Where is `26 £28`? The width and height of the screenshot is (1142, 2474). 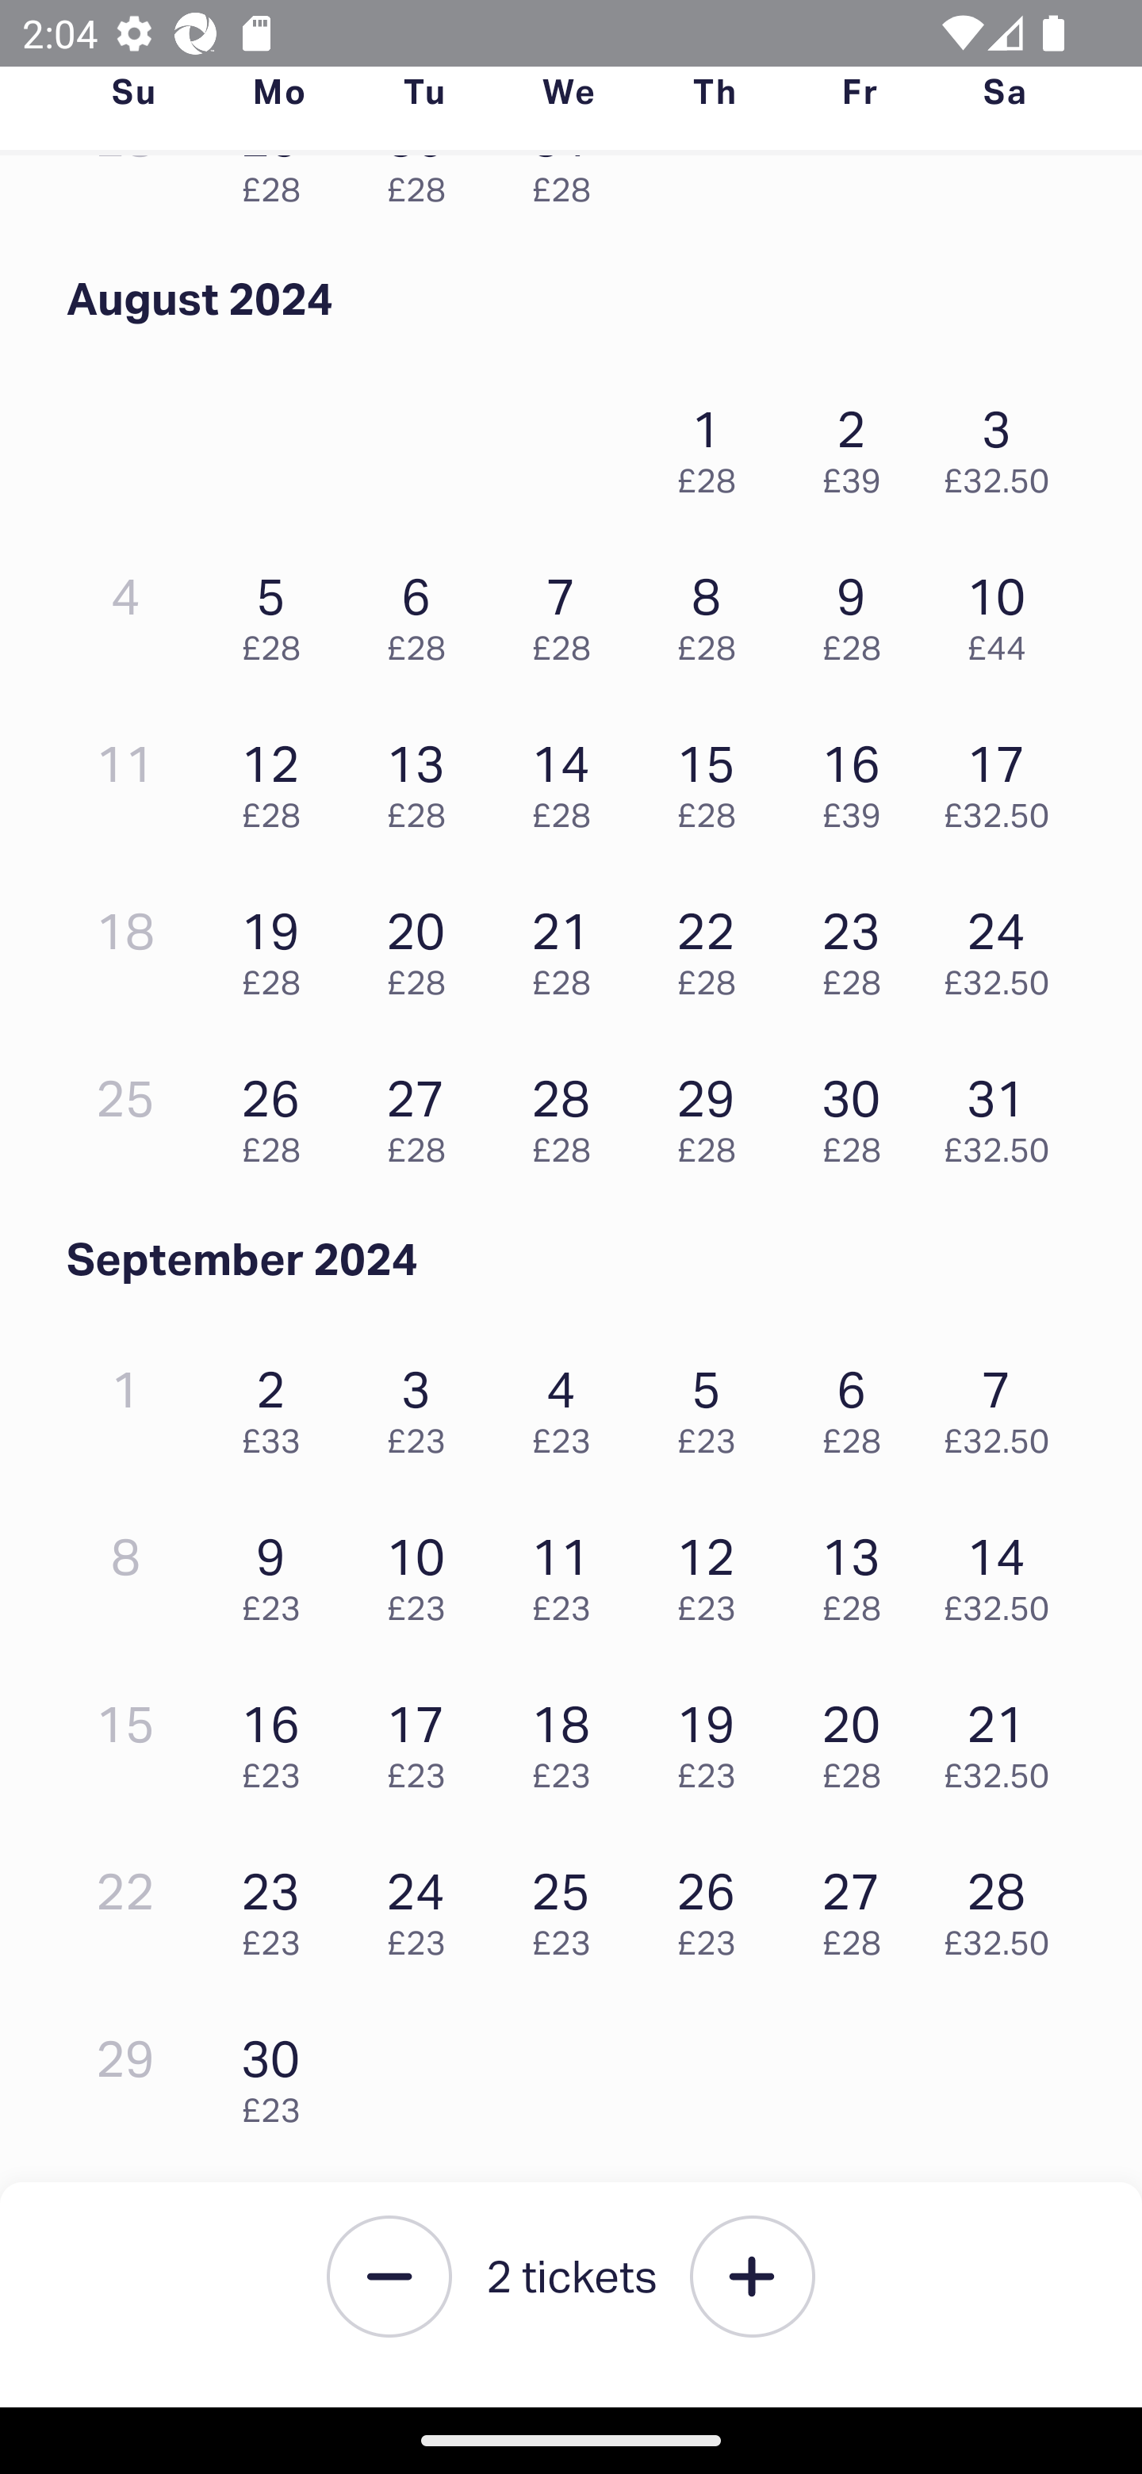
26 £28 is located at coordinates (278, 1114).